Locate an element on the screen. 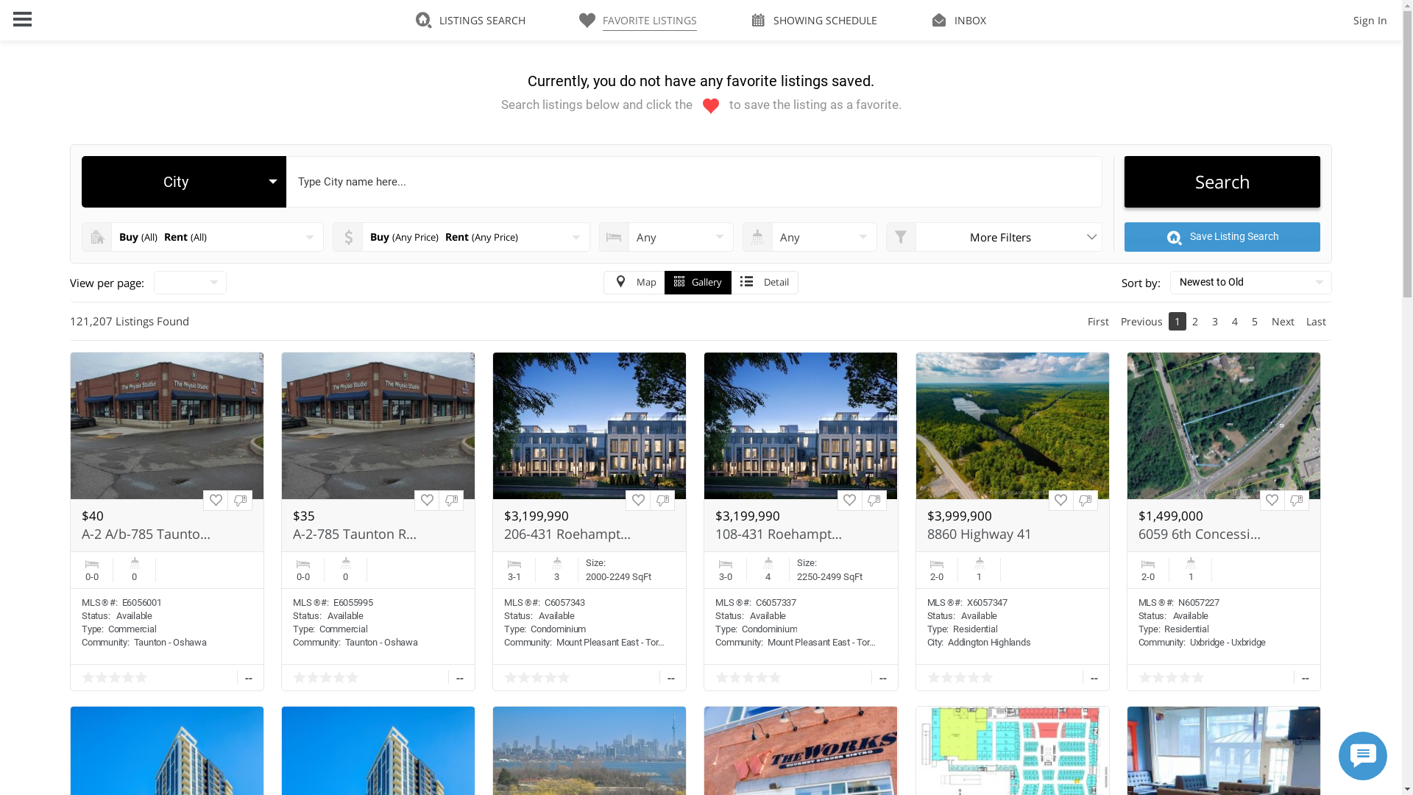  Dislike is located at coordinates (874, 501).